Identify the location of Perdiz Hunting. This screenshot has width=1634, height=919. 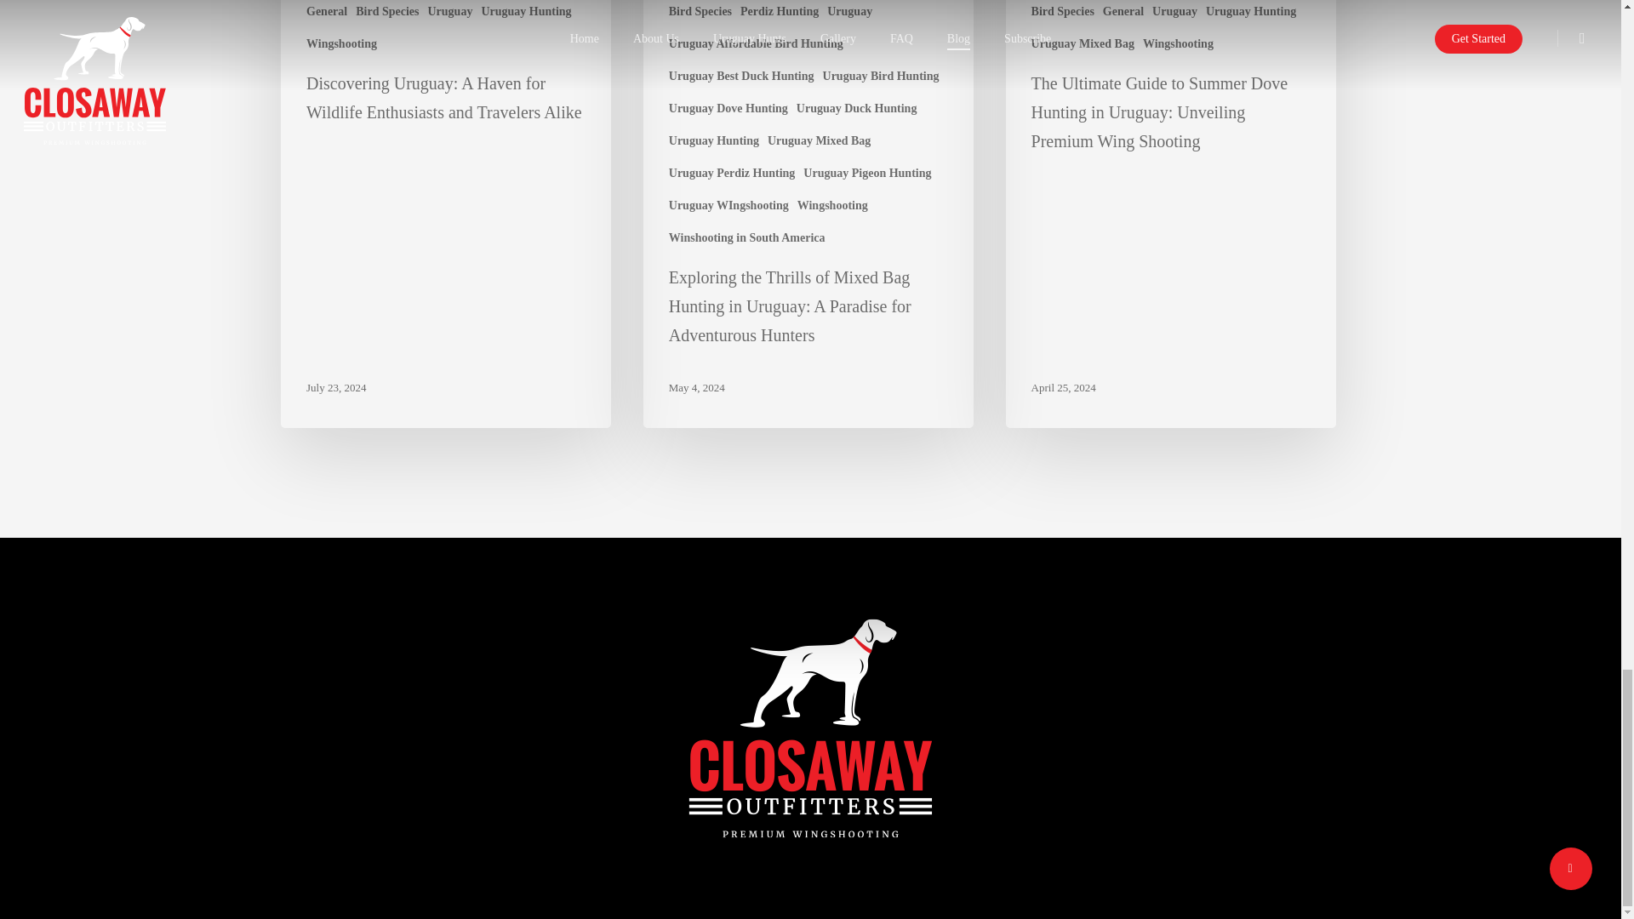
(779, 11).